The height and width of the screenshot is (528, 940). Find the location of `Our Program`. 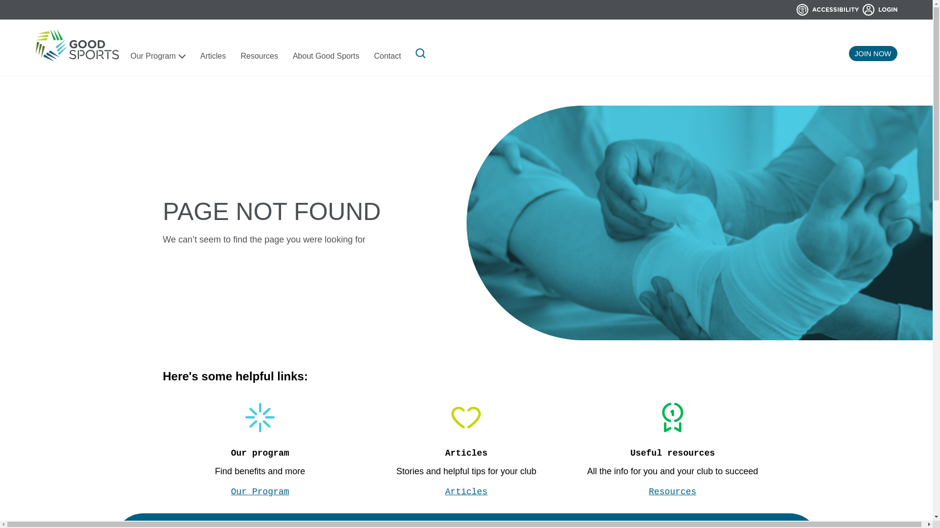

Our Program is located at coordinates (260, 492).